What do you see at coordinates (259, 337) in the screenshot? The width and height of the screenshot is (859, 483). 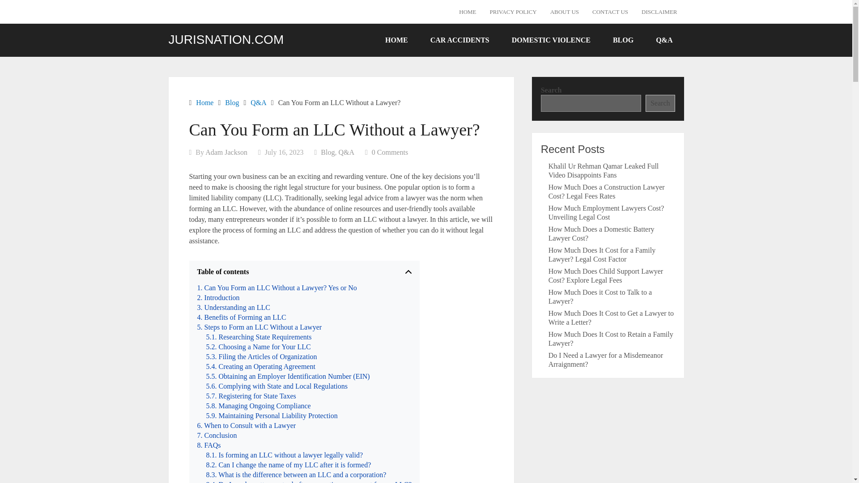 I see `Researching State Requirements` at bounding box center [259, 337].